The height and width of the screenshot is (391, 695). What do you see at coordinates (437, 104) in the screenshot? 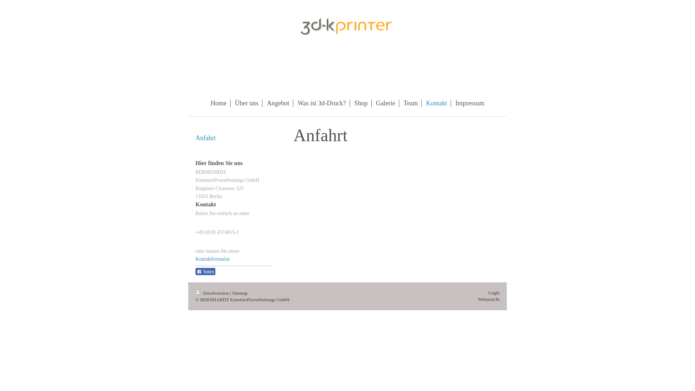
I see `Kontakt` at bounding box center [437, 104].